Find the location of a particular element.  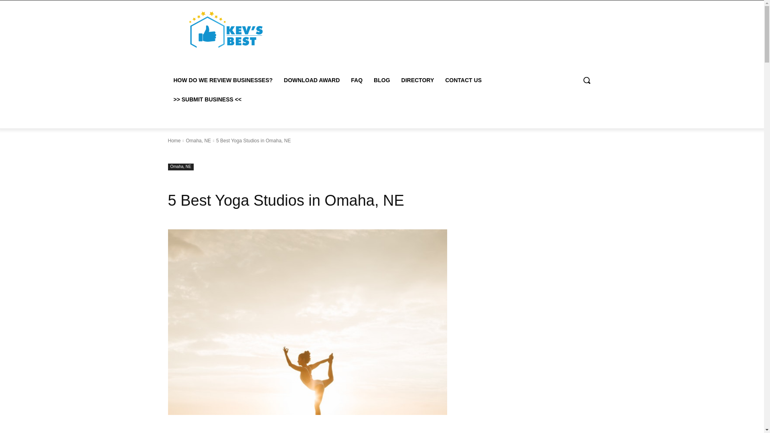

Home is located at coordinates (174, 140).